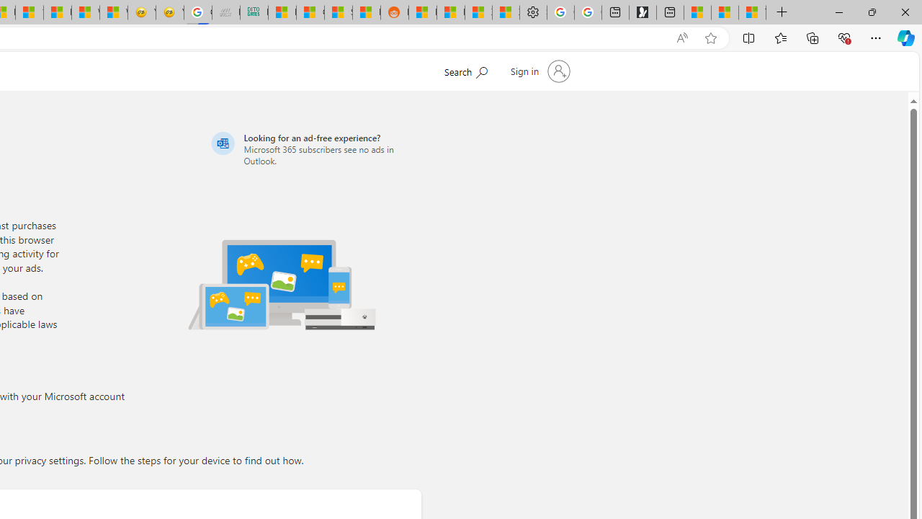 Image resolution: width=922 pixels, height=519 pixels. What do you see at coordinates (752, 13) in the screenshot?
I see `These 3 Stocks Pay You More Than 5% to Own Them` at bounding box center [752, 13].